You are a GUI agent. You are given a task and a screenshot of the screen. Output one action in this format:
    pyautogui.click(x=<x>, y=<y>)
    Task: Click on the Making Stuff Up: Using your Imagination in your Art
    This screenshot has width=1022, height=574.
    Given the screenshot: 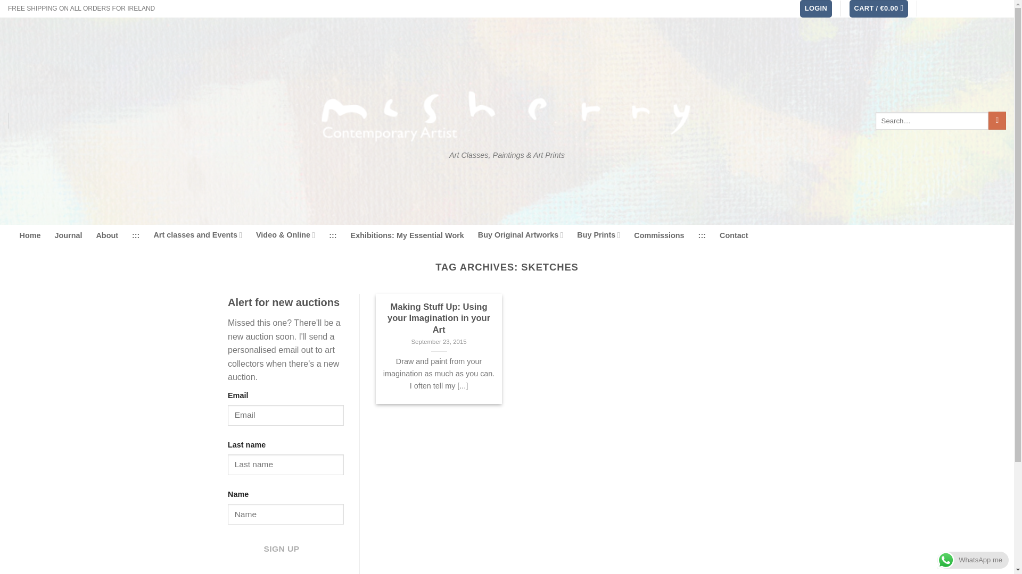 What is the action you would take?
    pyautogui.click(x=439, y=318)
    